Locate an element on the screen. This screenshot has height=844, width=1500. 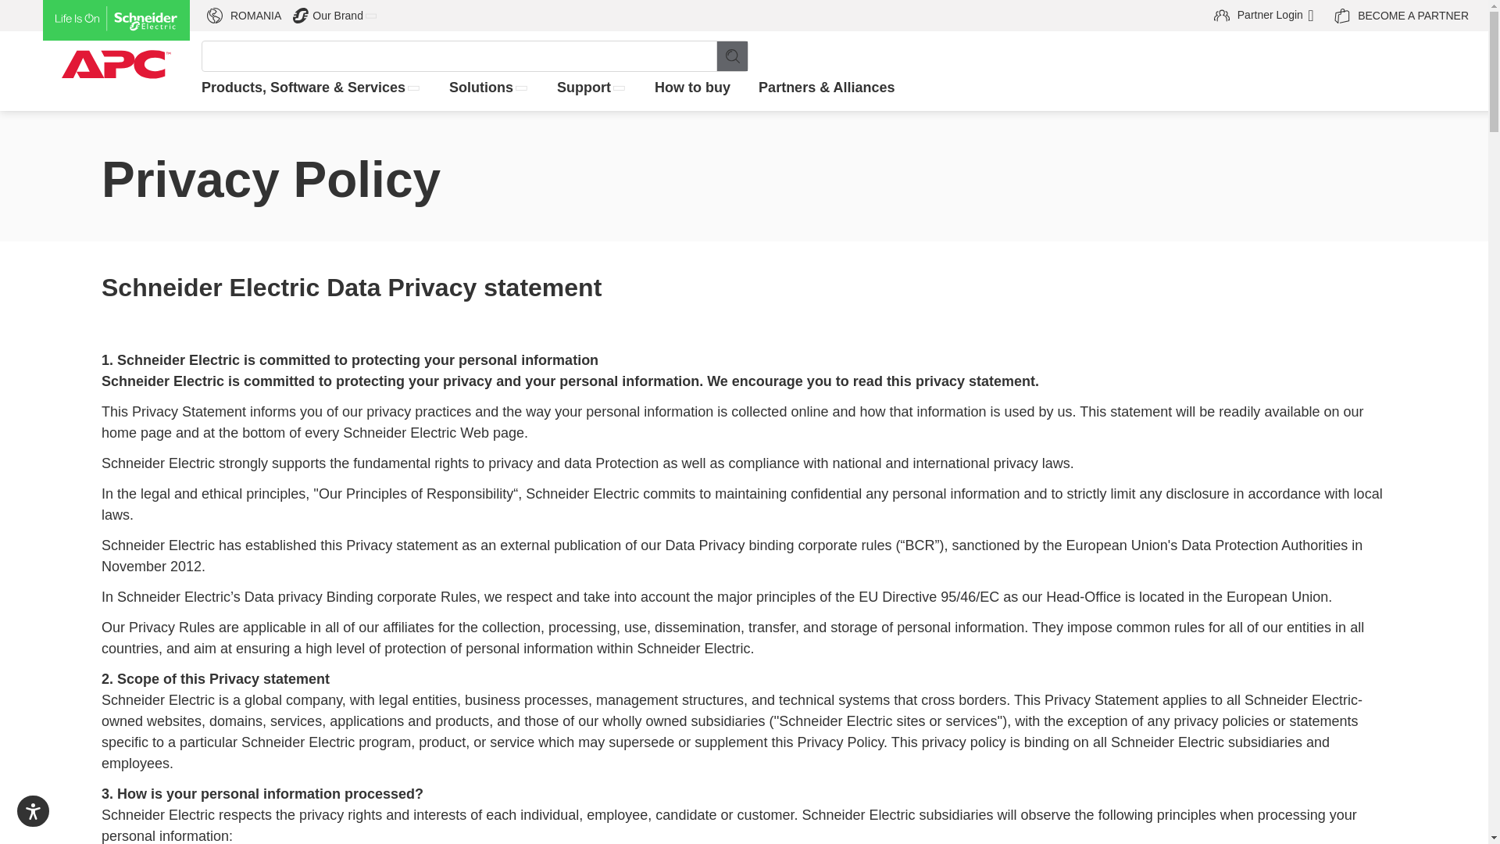
Search is located at coordinates (336, 16).